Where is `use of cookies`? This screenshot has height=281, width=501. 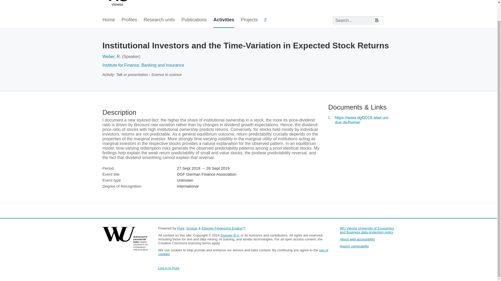
use of cookies is located at coordinates (243, 252).